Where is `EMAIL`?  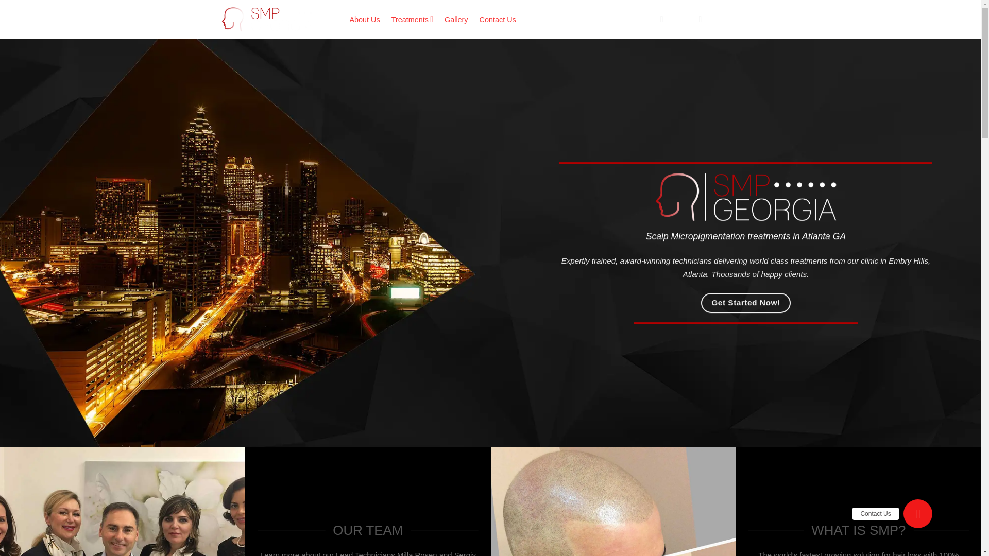 EMAIL is located at coordinates (674, 20).